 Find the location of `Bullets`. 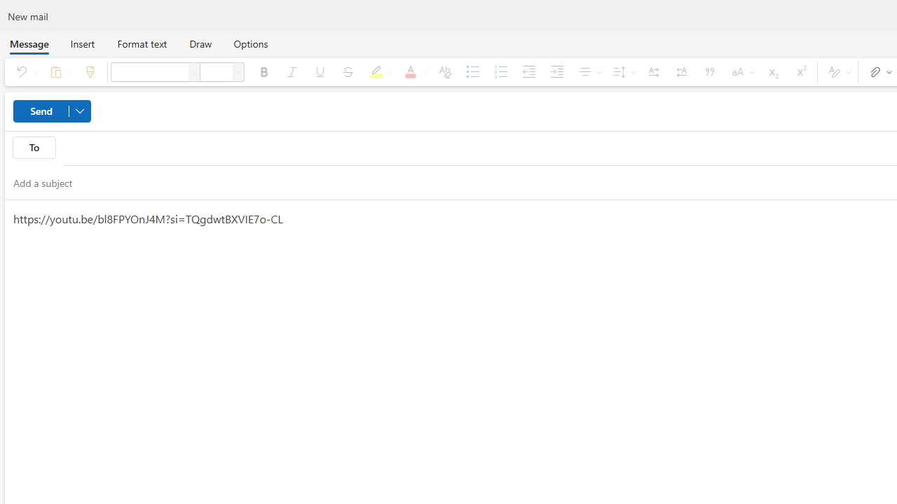

Bullets is located at coordinates (473, 71).